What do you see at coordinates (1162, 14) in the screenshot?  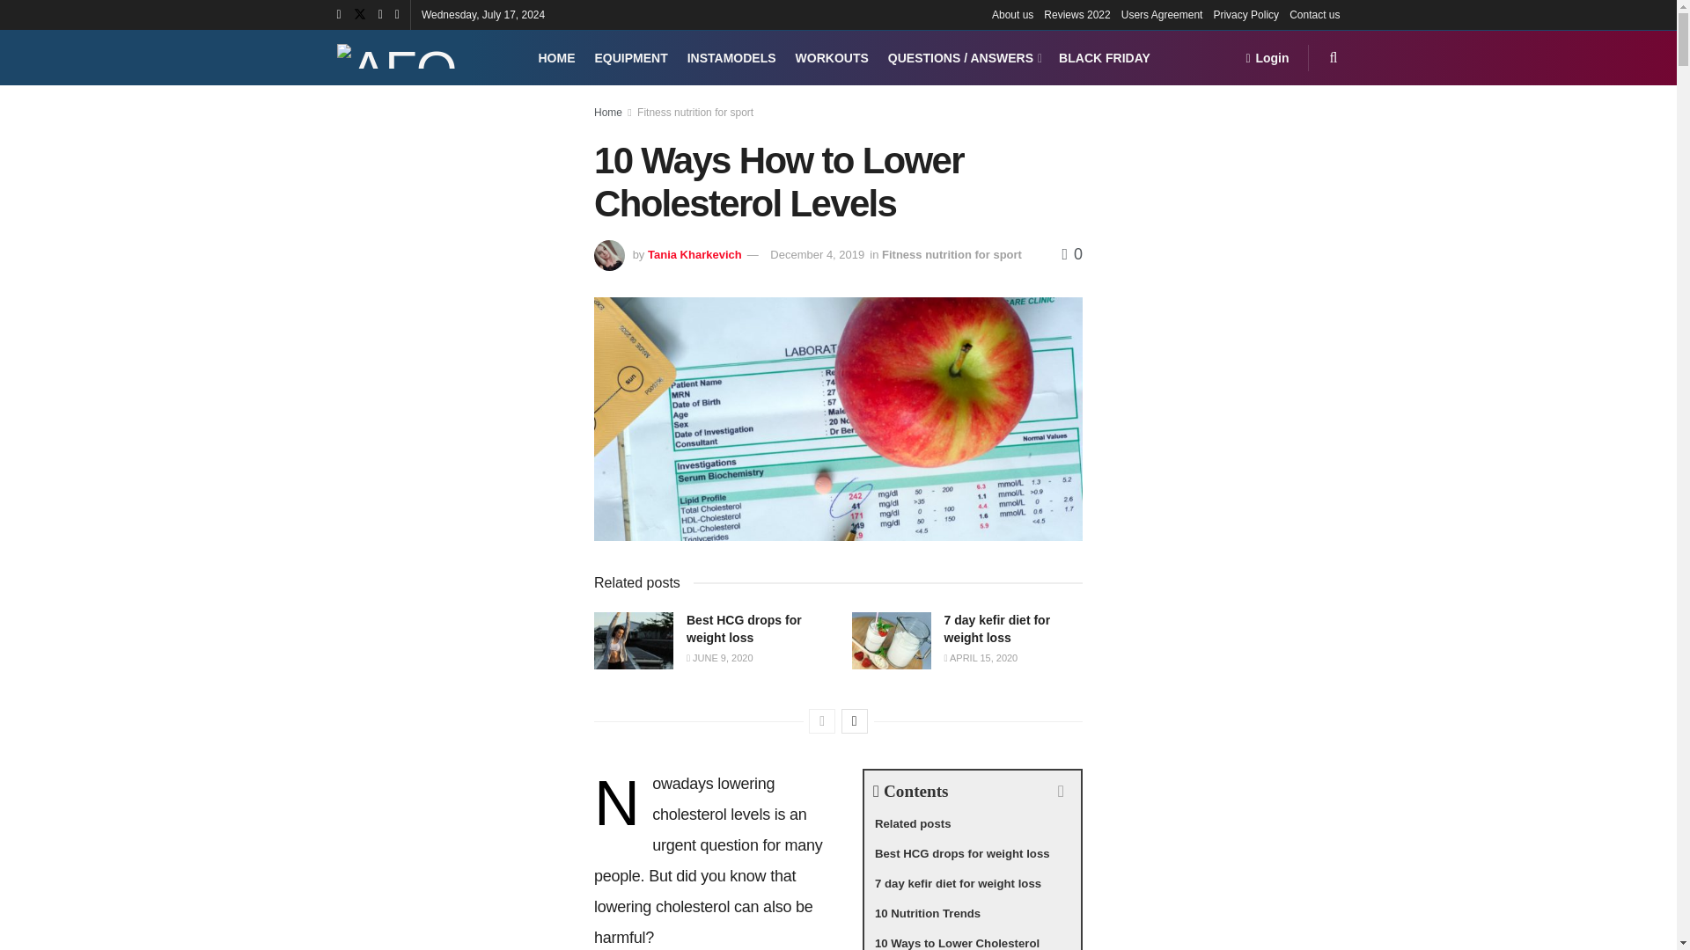 I see `Users Agreement` at bounding box center [1162, 14].